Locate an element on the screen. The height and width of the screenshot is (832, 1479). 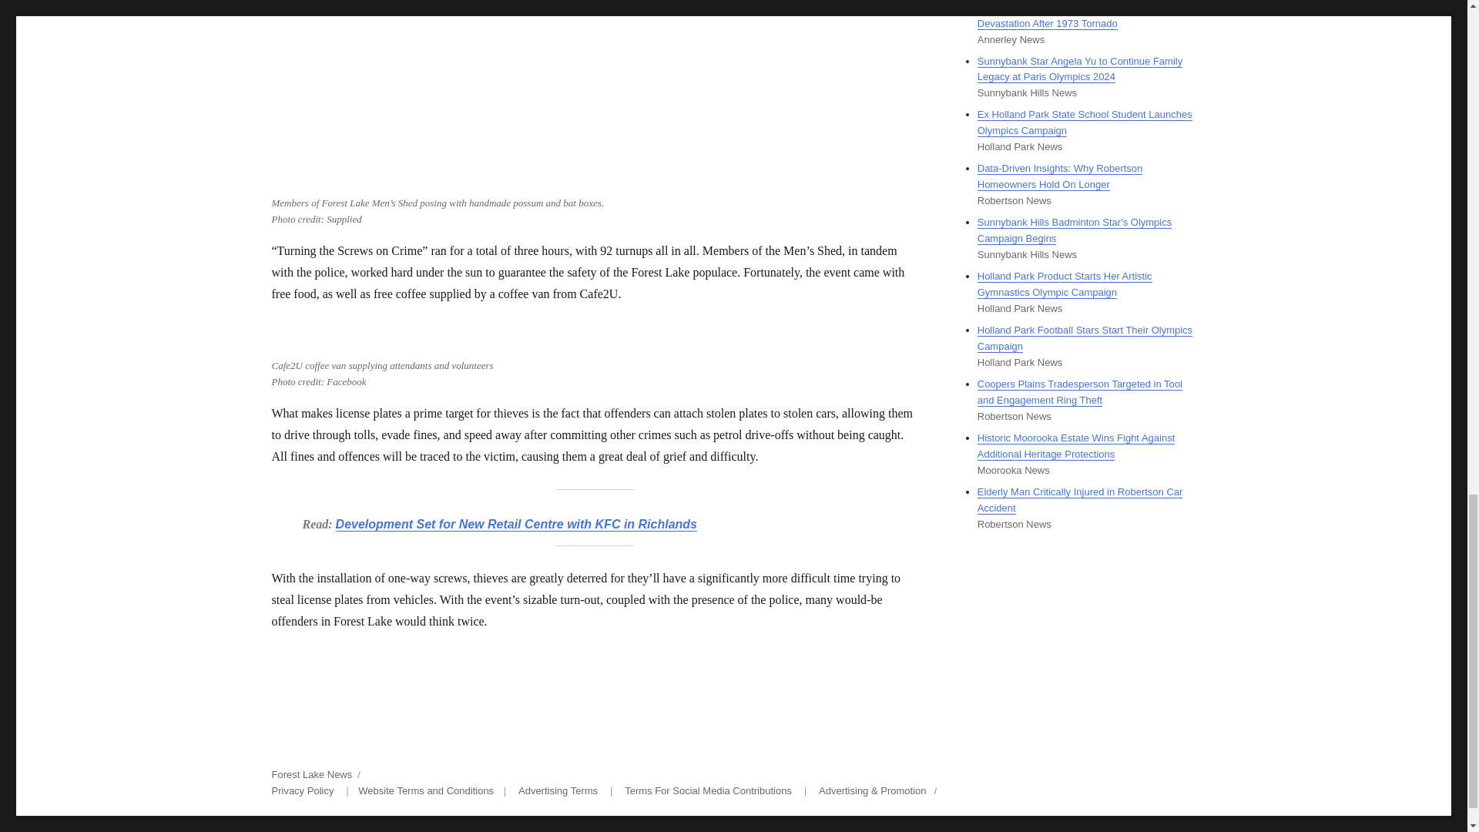
Elderly Man Critically Injured in Robertson Car Accident is located at coordinates (1080, 499).